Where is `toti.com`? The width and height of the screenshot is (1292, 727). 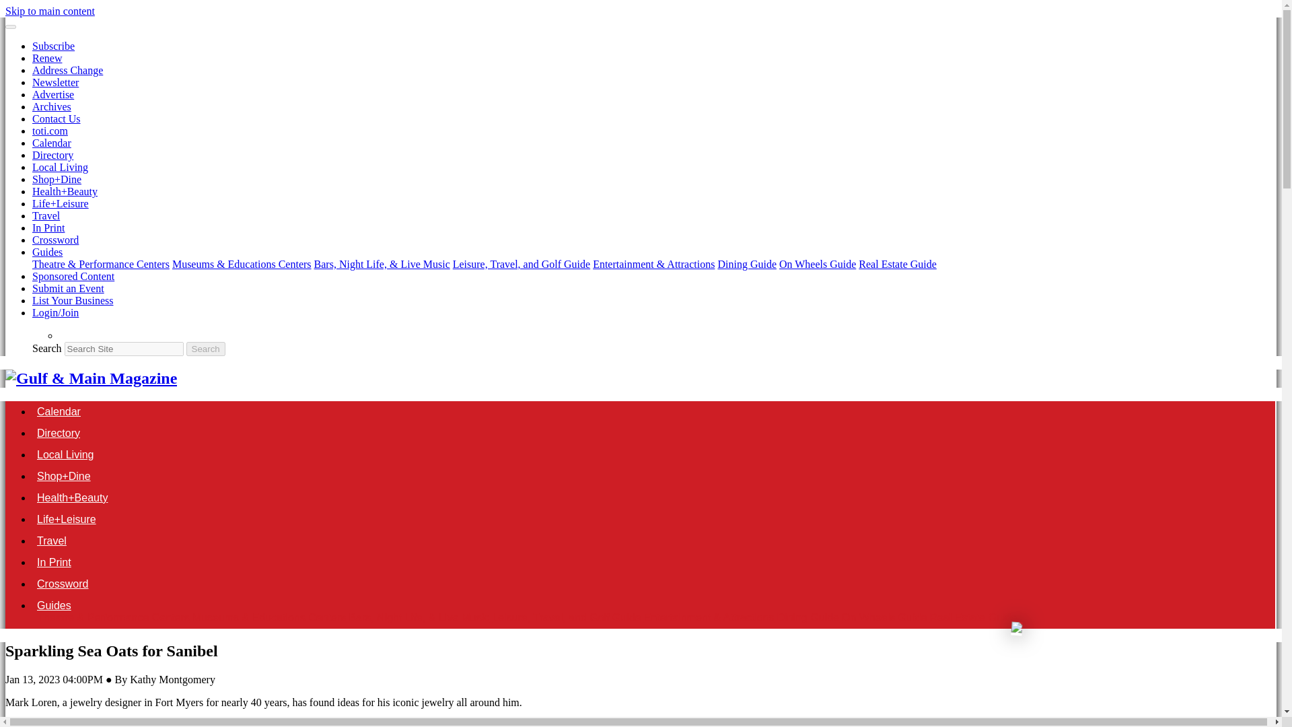 toti.com is located at coordinates (50, 131).